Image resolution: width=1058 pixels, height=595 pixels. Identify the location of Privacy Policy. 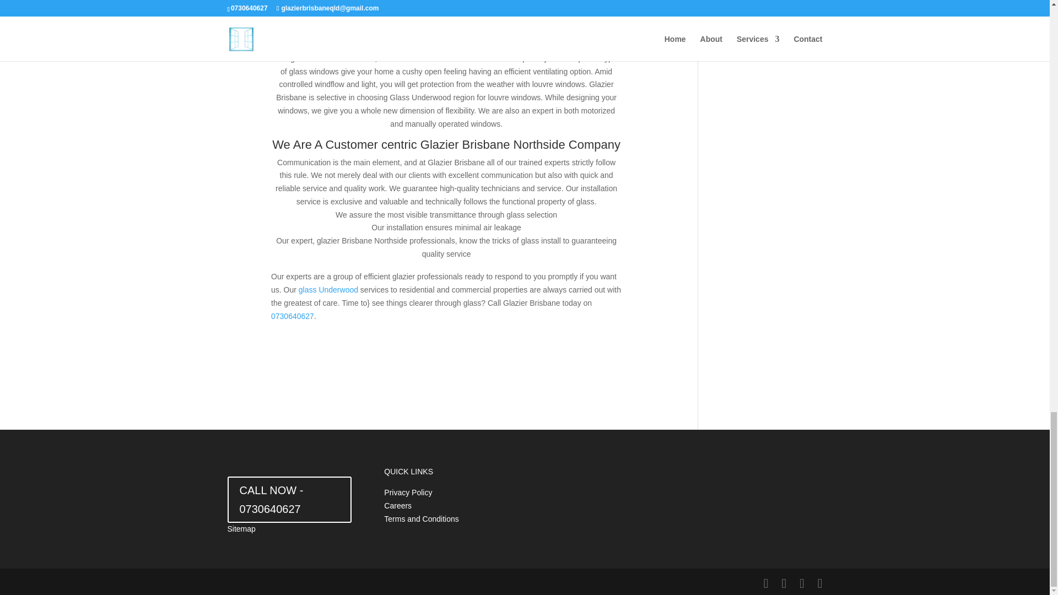
(408, 492).